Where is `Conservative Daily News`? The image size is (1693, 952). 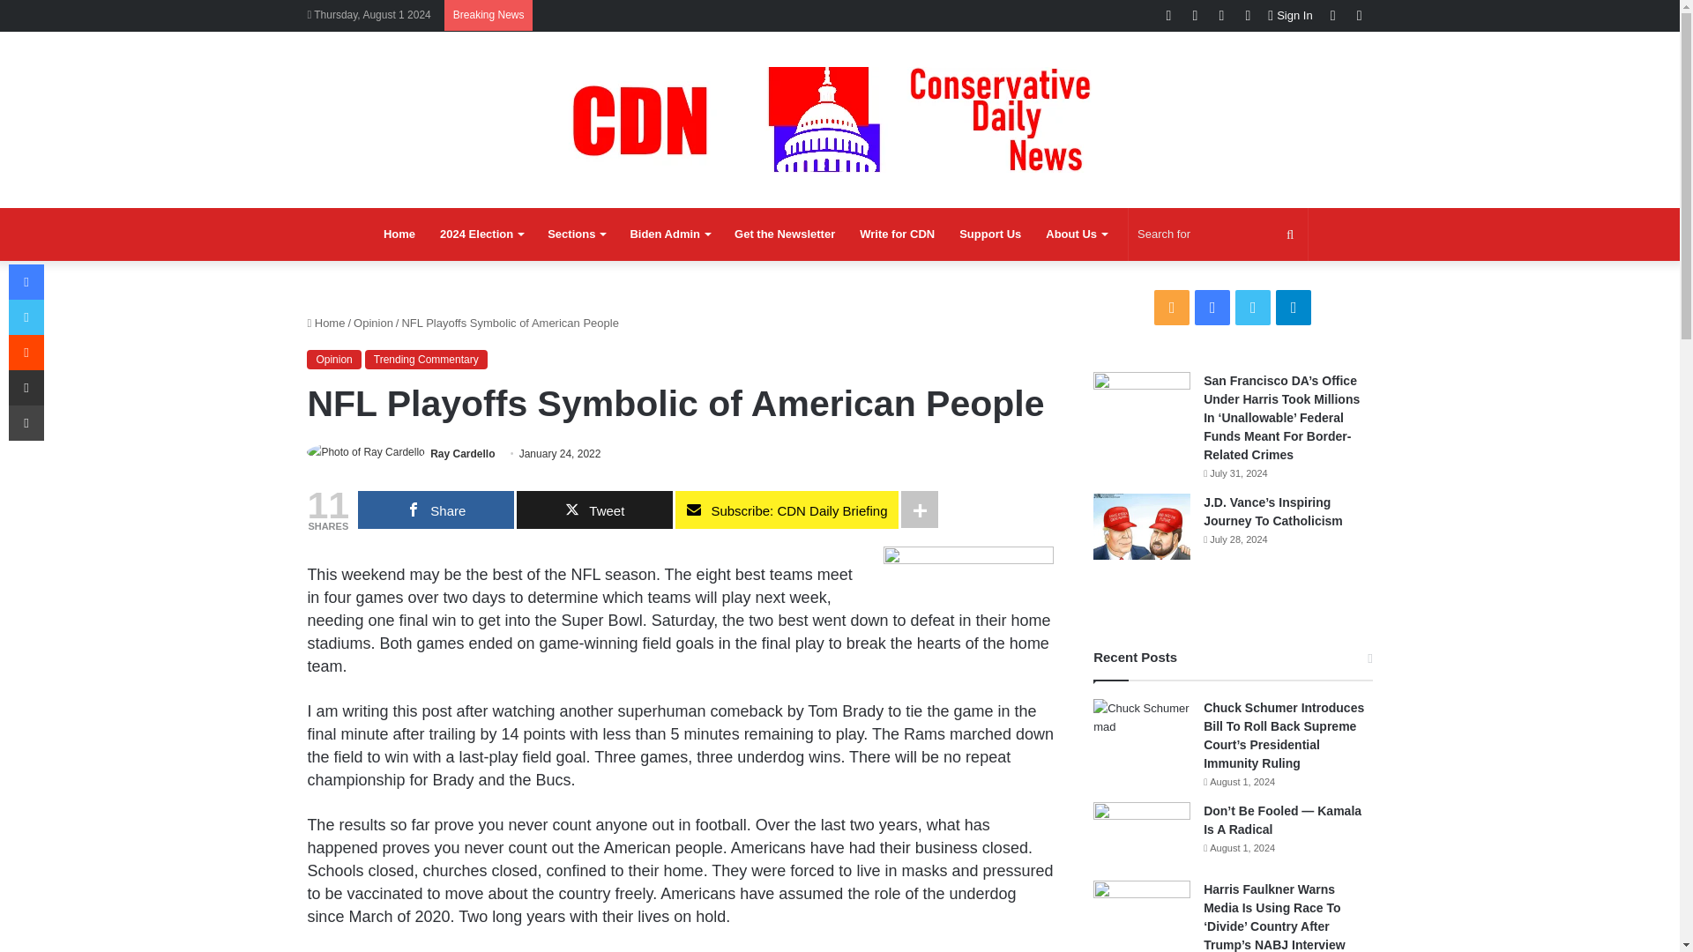 Conservative Daily News is located at coordinates (839, 119).